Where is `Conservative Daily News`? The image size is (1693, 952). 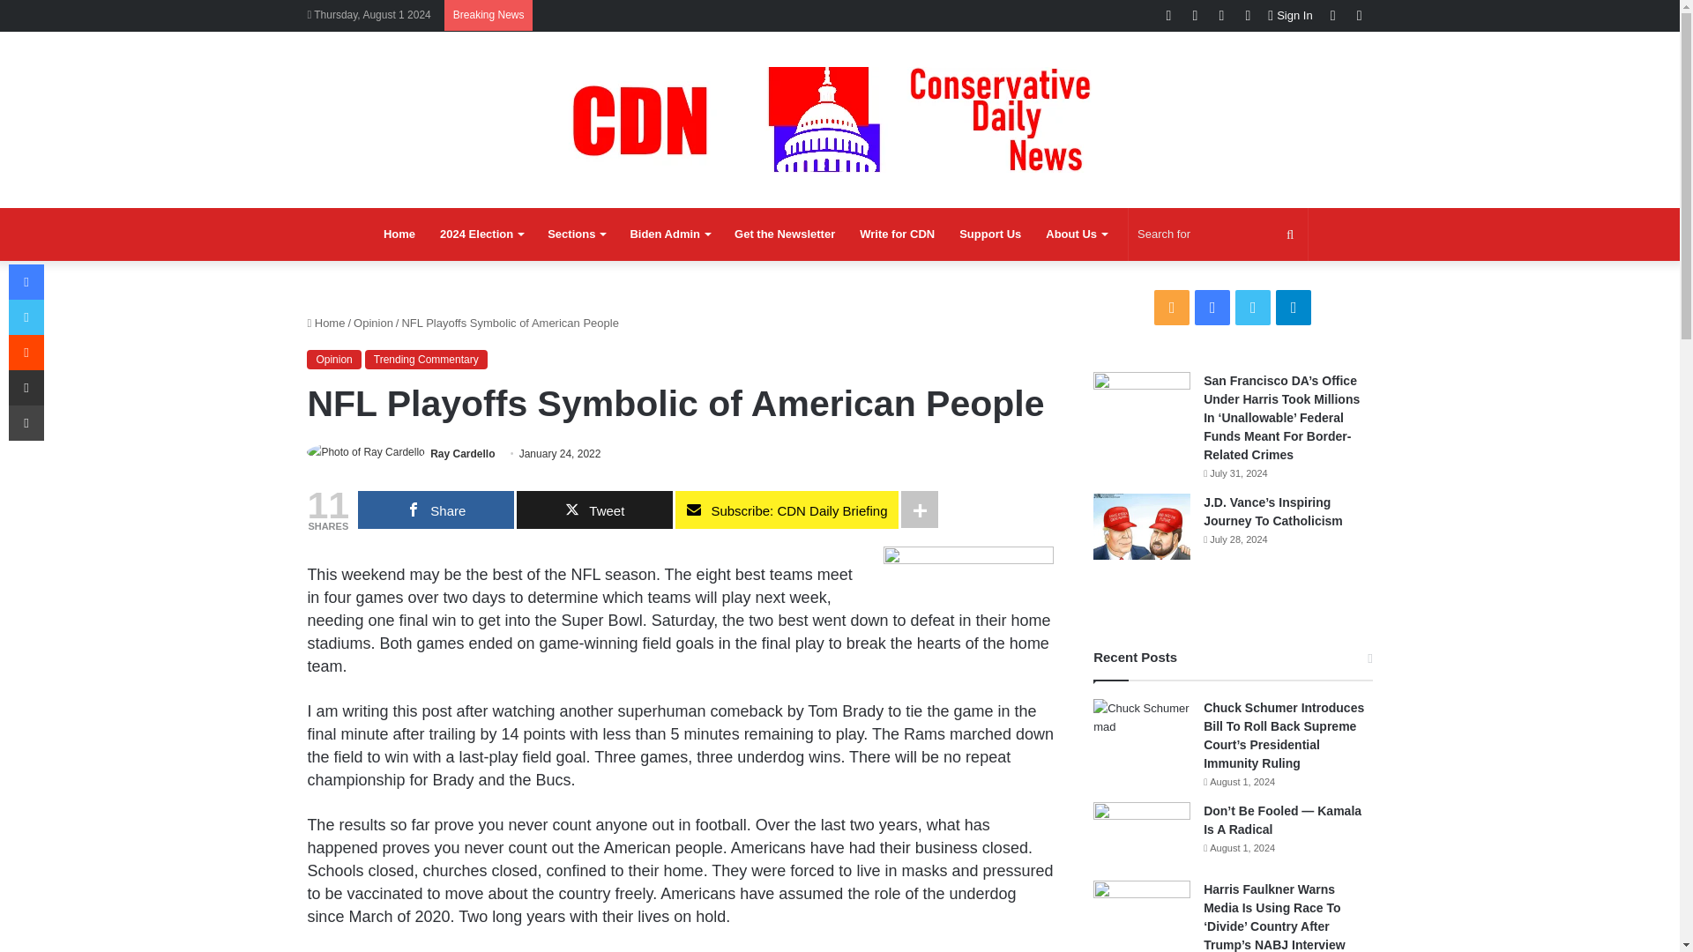 Conservative Daily News is located at coordinates (839, 119).